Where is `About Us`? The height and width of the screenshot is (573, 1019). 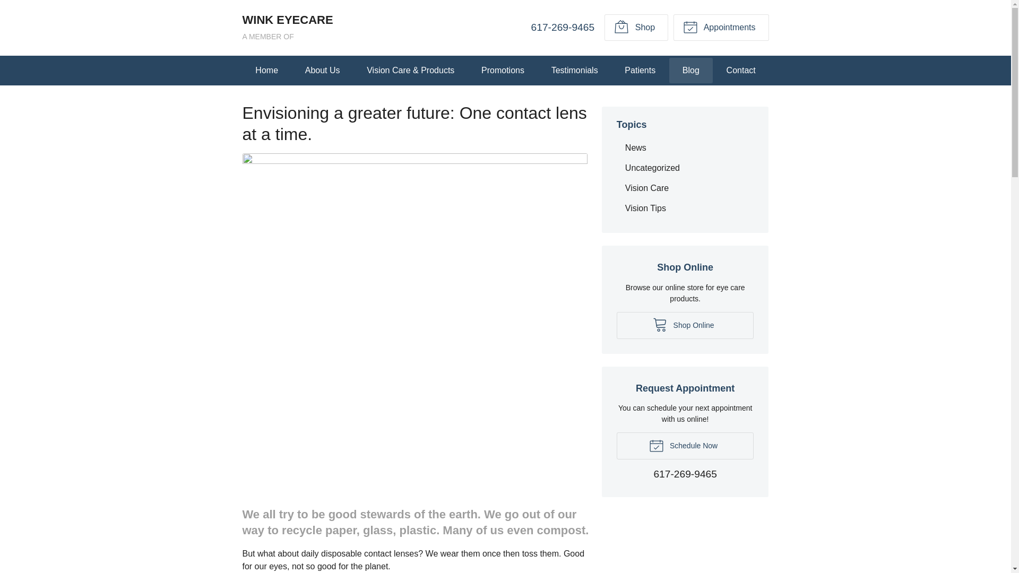
About Us is located at coordinates (323, 70).